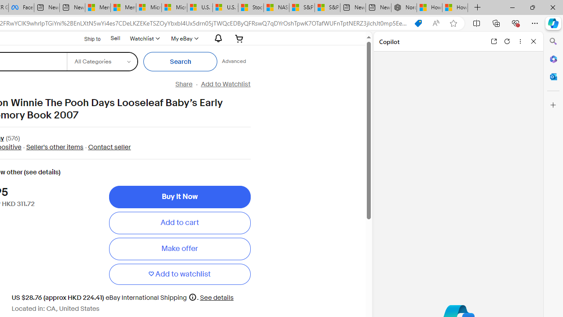  I want to click on Sell, so click(115, 38).